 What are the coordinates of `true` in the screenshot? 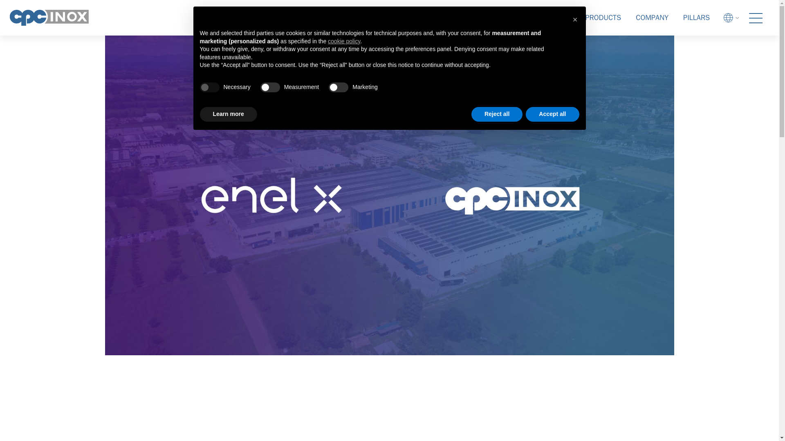 It's located at (209, 87).